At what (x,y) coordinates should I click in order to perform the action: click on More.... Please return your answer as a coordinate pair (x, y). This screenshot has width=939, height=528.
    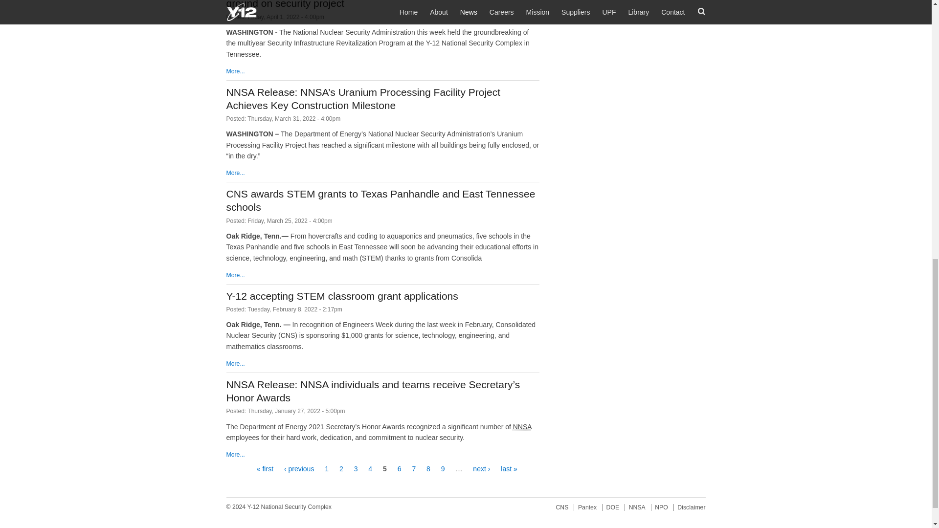
    Looking at the image, I should click on (235, 455).